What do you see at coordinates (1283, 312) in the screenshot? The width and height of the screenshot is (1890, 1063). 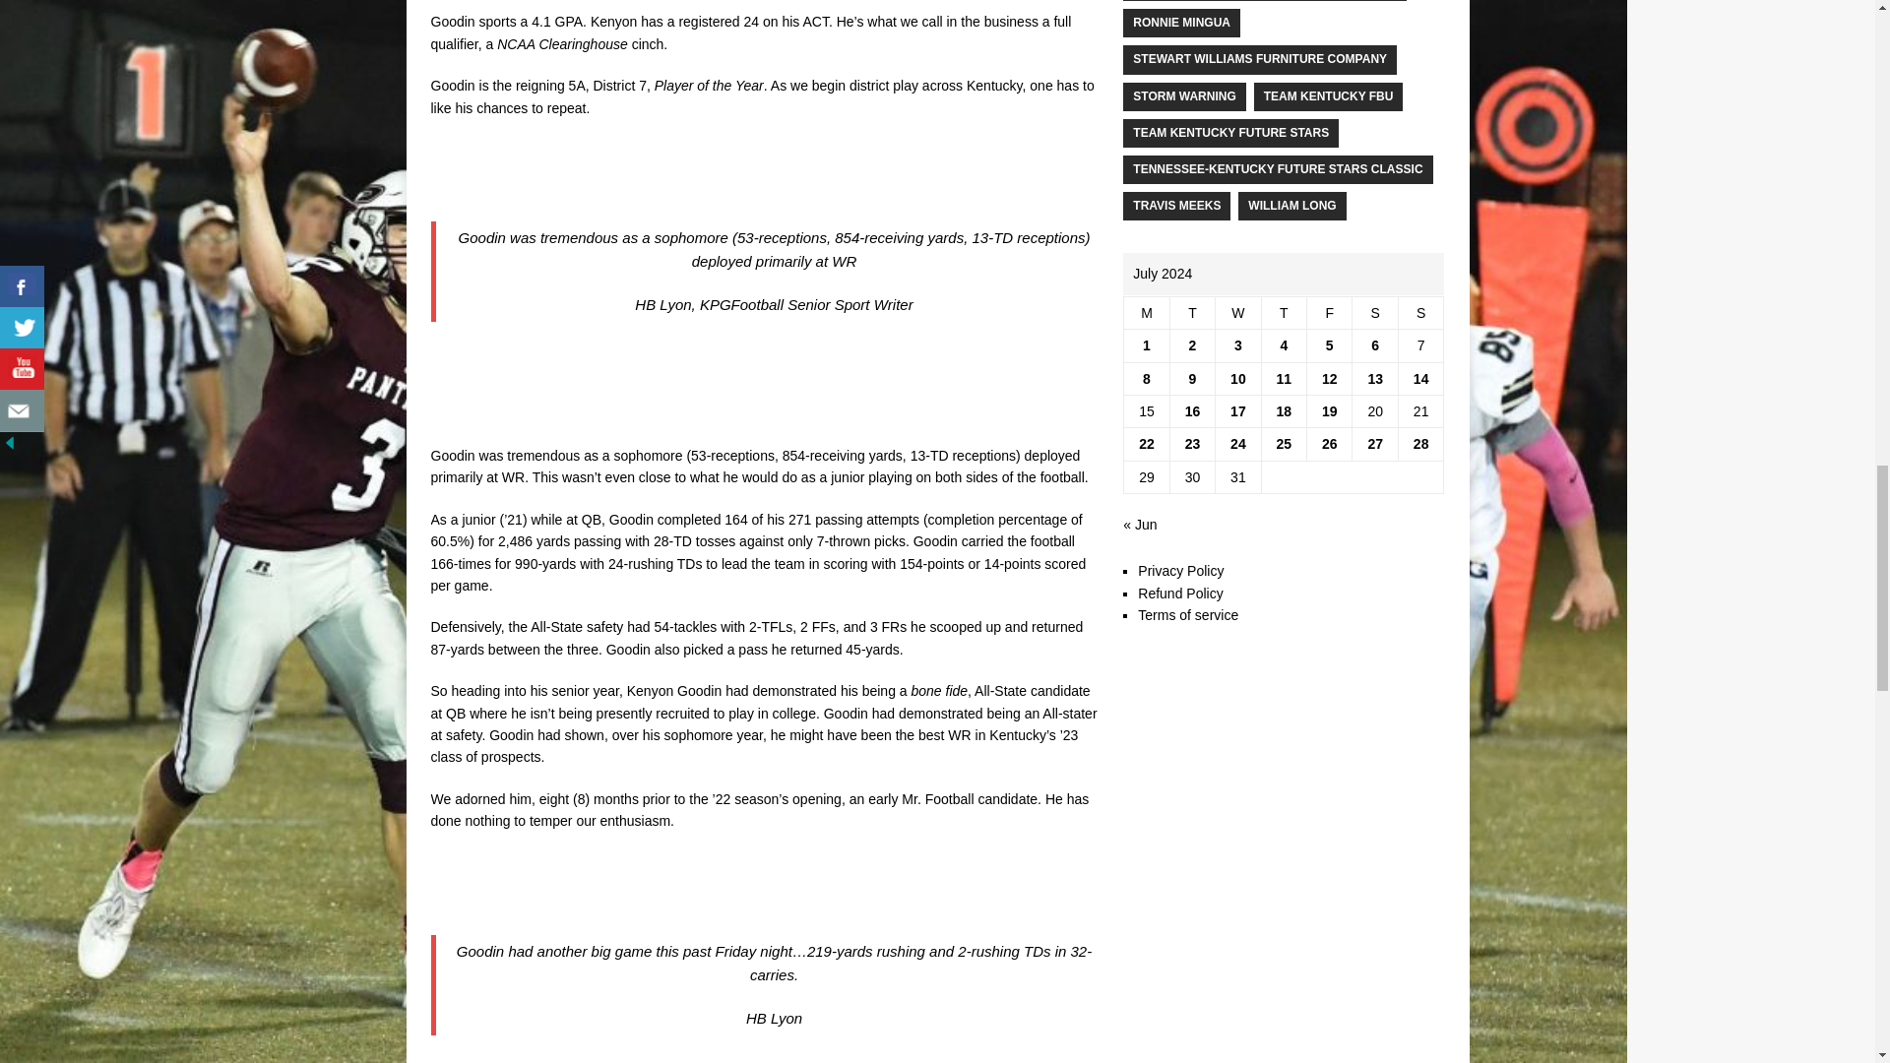 I see `Thursday` at bounding box center [1283, 312].